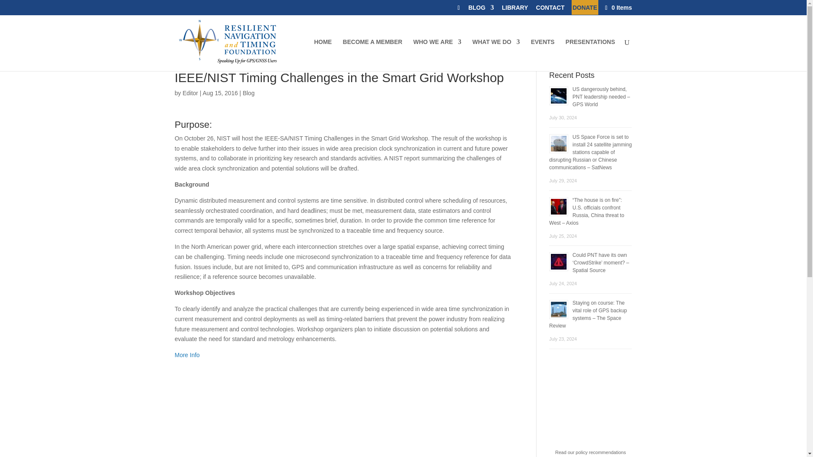 Image resolution: width=813 pixels, height=457 pixels. What do you see at coordinates (514, 9) in the screenshot?
I see `LIBRARY` at bounding box center [514, 9].